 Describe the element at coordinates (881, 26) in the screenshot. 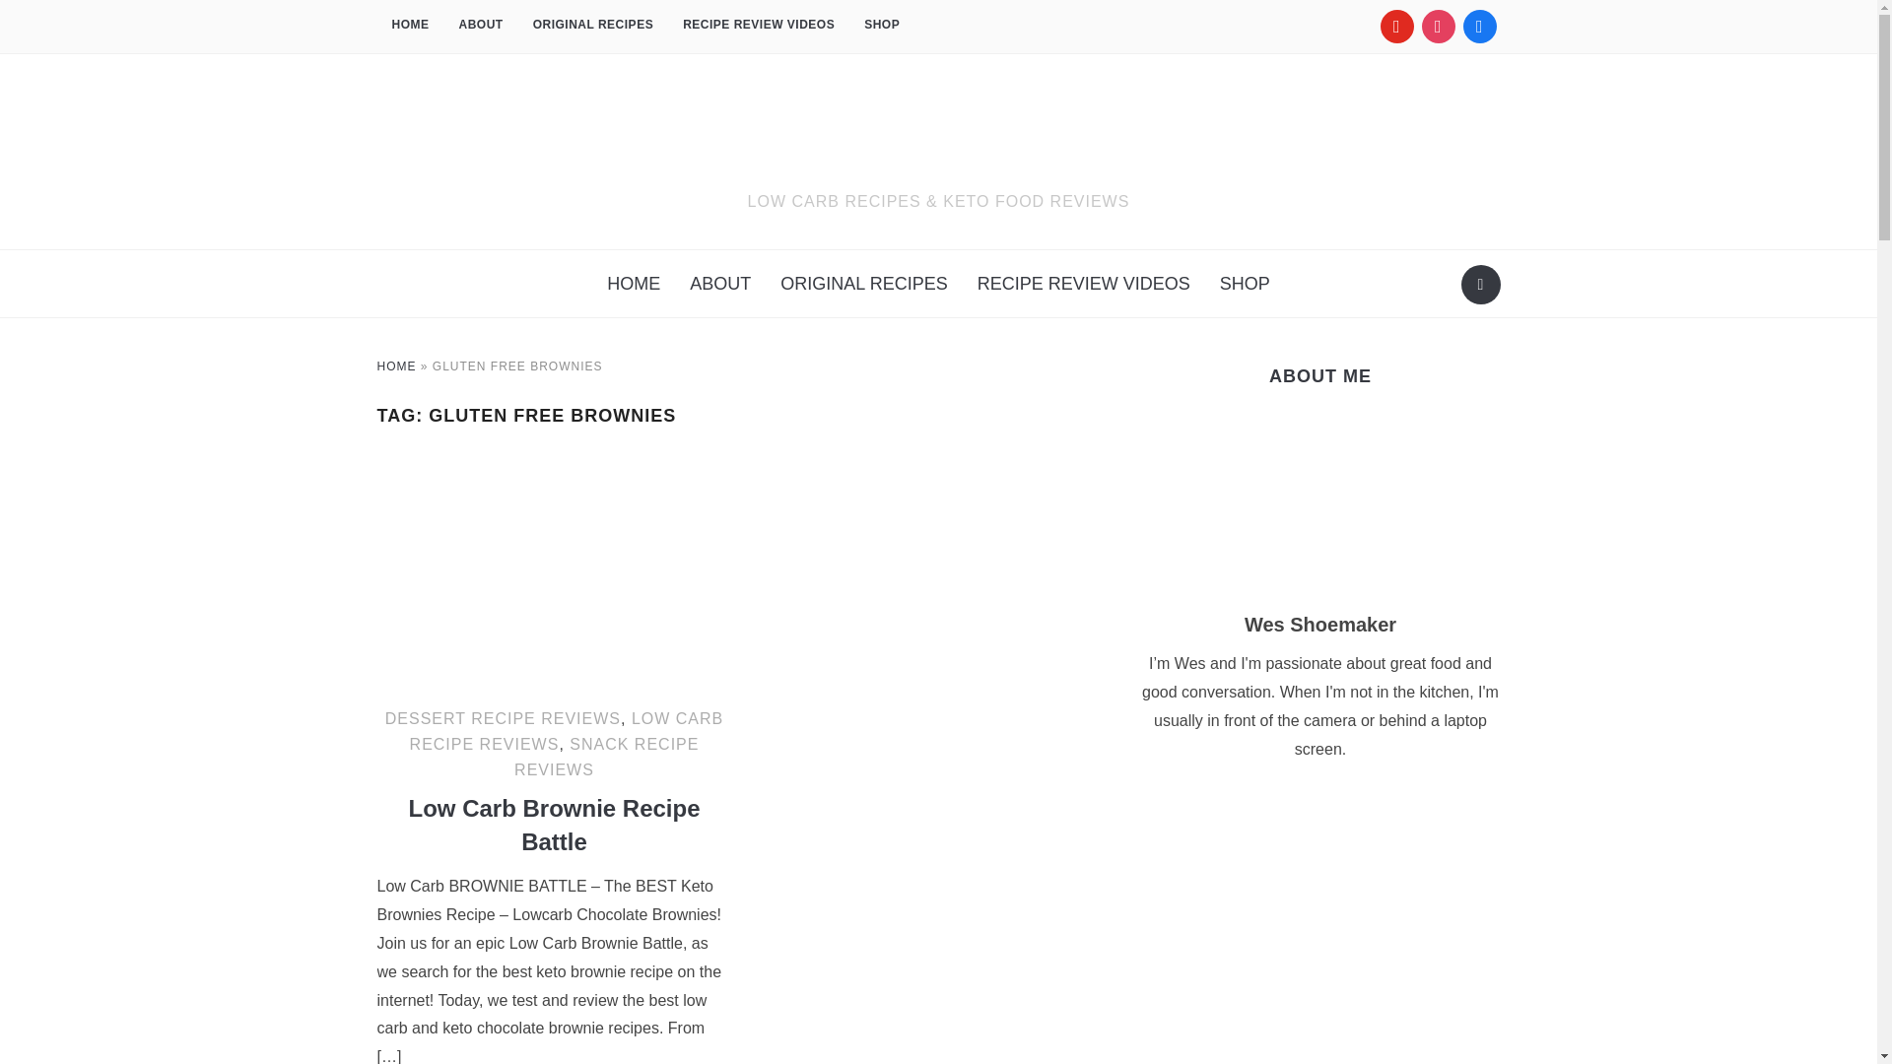

I see `SHOP` at that location.